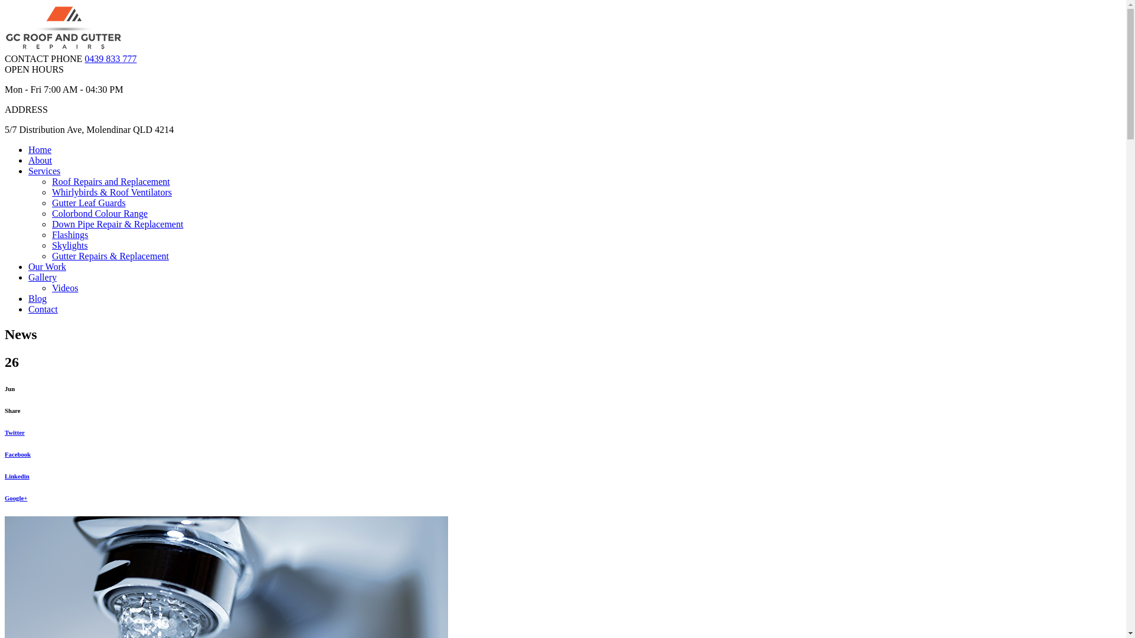  Describe the element at coordinates (40, 150) in the screenshot. I see `Home` at that location.